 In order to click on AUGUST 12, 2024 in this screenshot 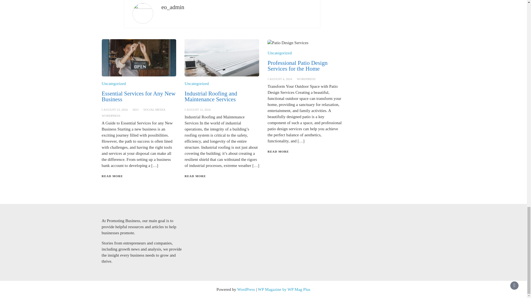, I will do `click(199, 109)`.